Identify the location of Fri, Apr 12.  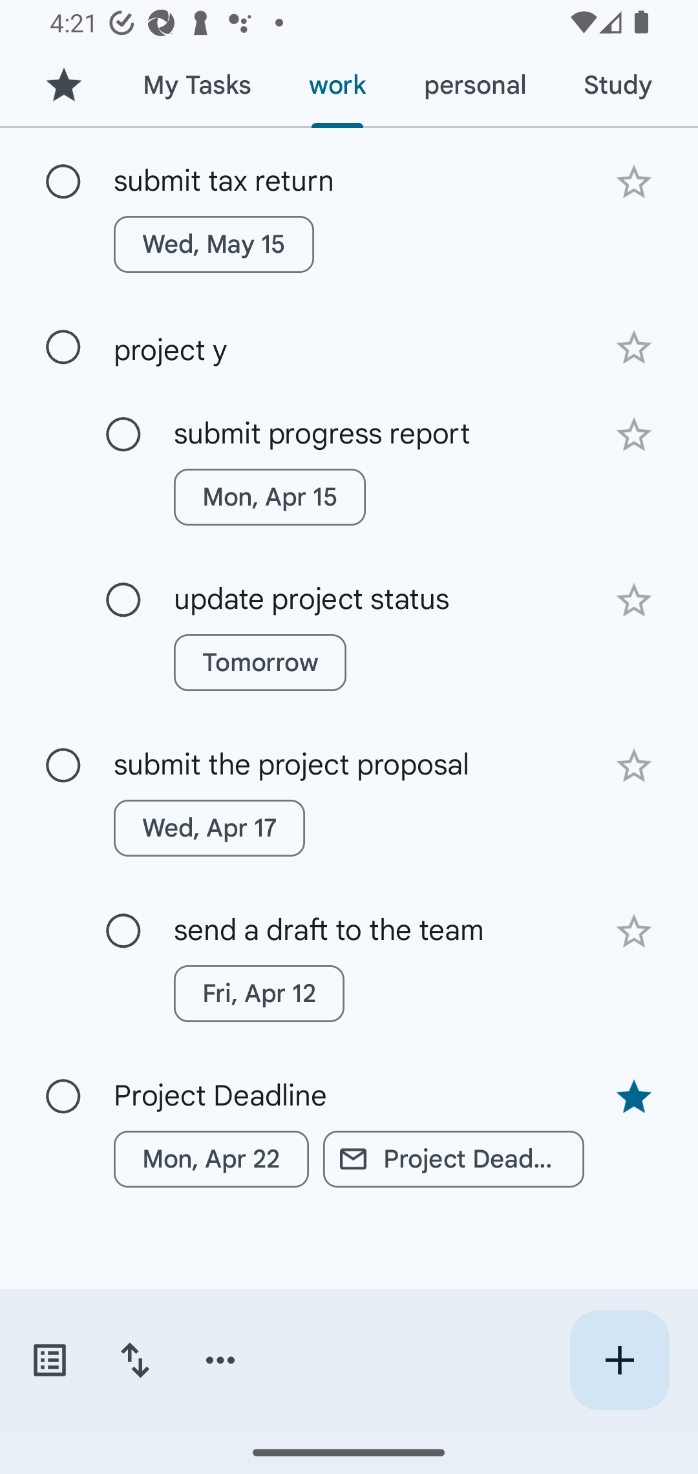
(259, 993).